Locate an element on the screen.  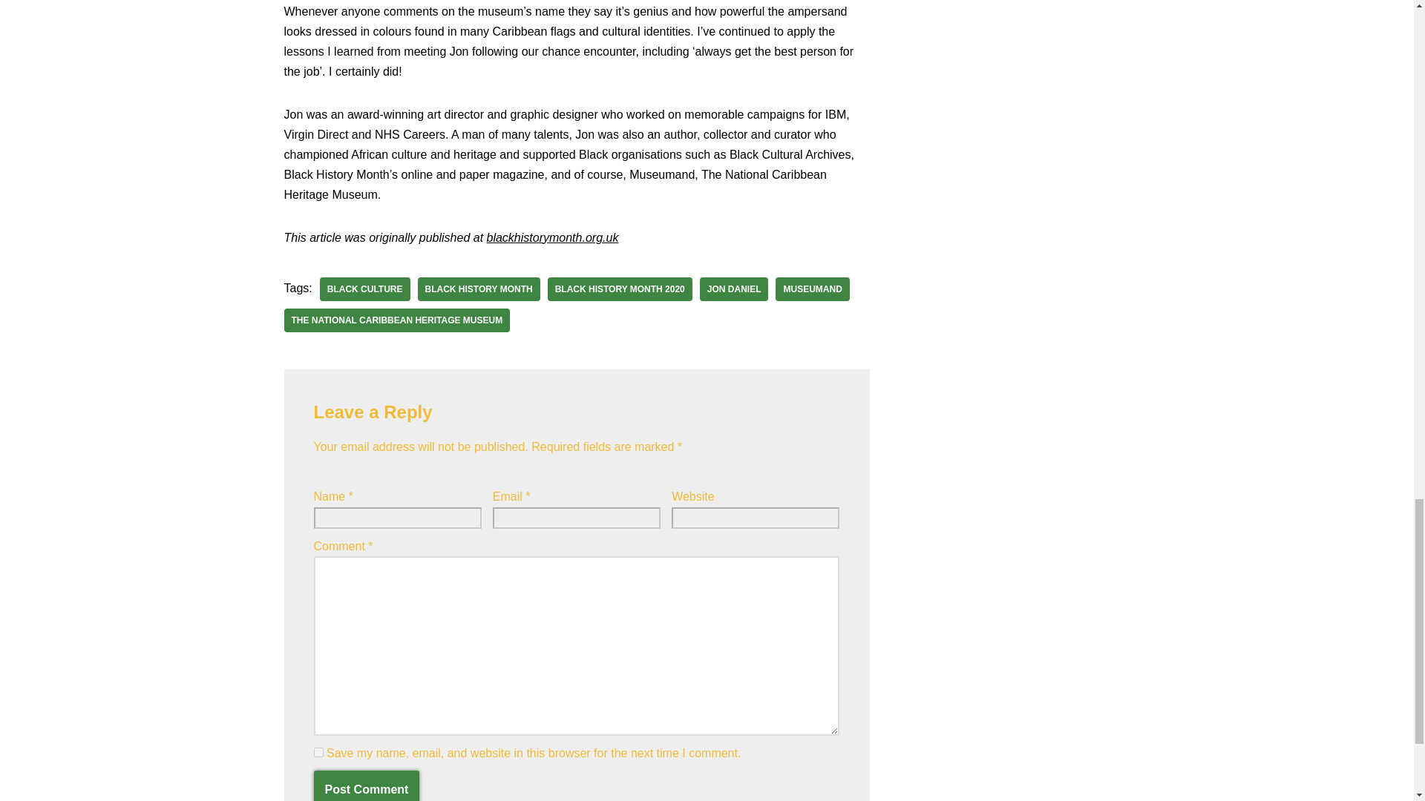
Black History Month is located at coordinates (478, 289).